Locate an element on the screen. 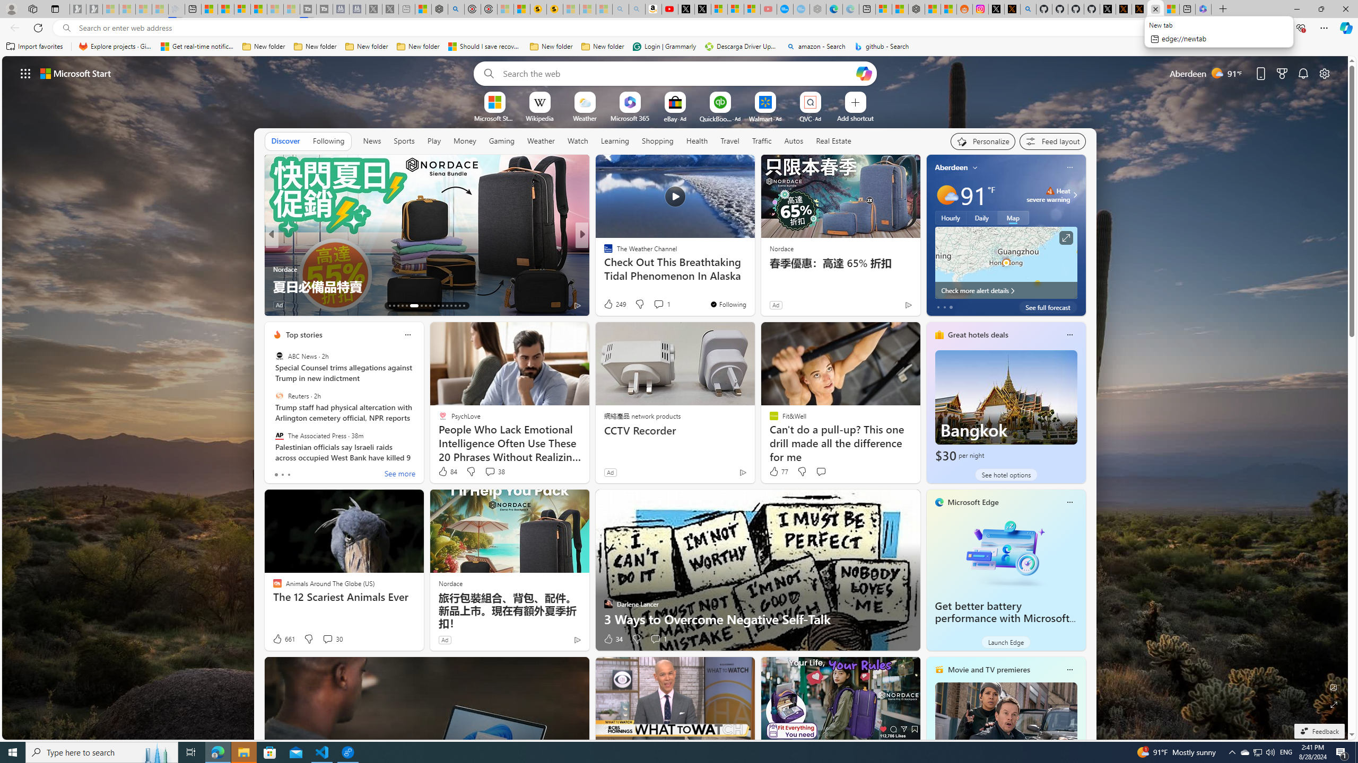 This screenshot has width=1358, height=763. News is located at coordinates (372, 141).